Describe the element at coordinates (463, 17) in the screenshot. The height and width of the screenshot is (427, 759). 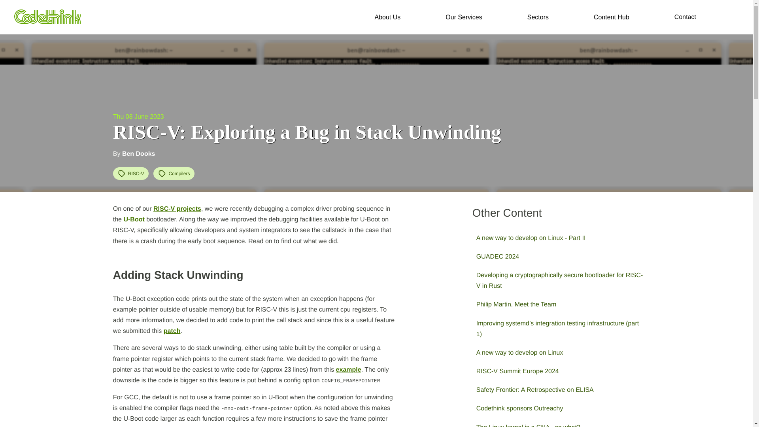
I see `Our Services` at that location.